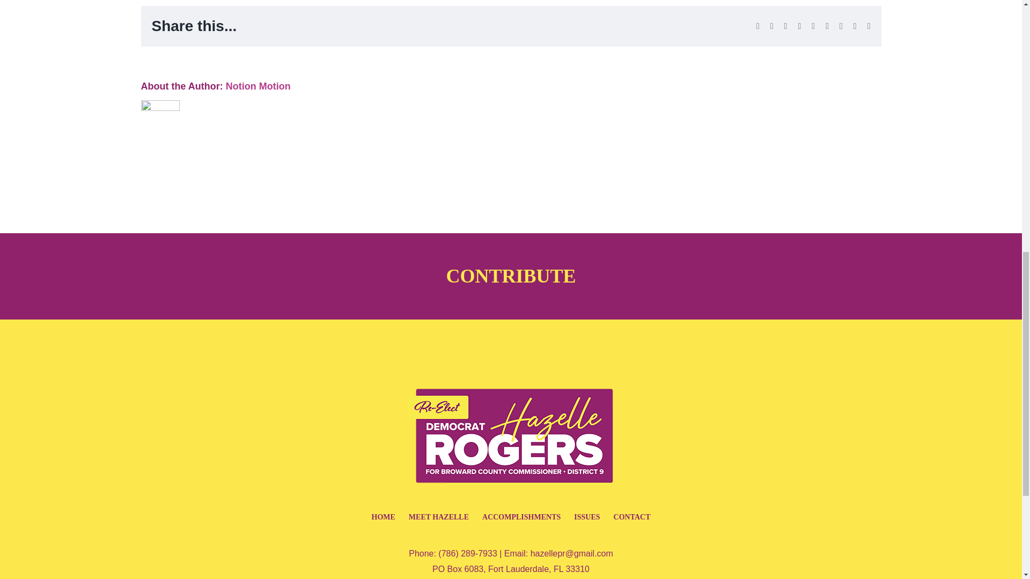 The width and height of the screenshot is (1030, 579). What do you see at coordinates (439, 517) in the screenshot?
I see `MEET HAZELLE` at bounding box center [439, 517].